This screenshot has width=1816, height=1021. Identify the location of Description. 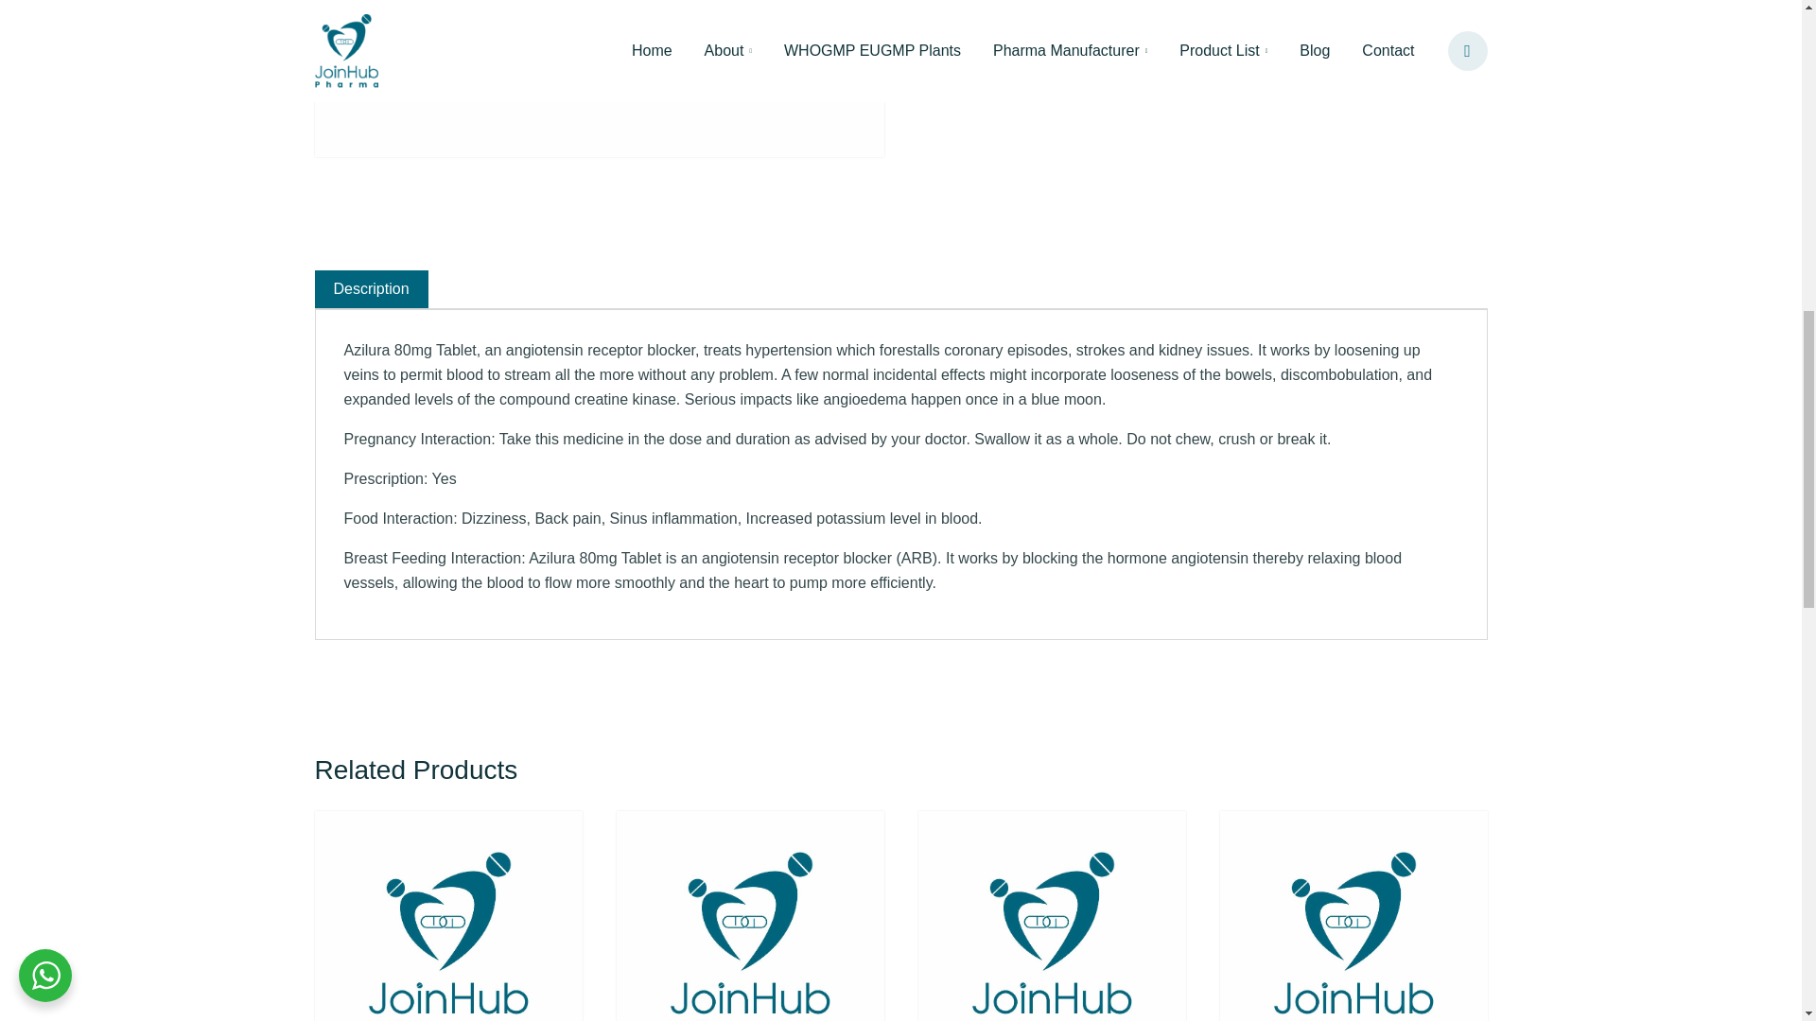
(371, 289).